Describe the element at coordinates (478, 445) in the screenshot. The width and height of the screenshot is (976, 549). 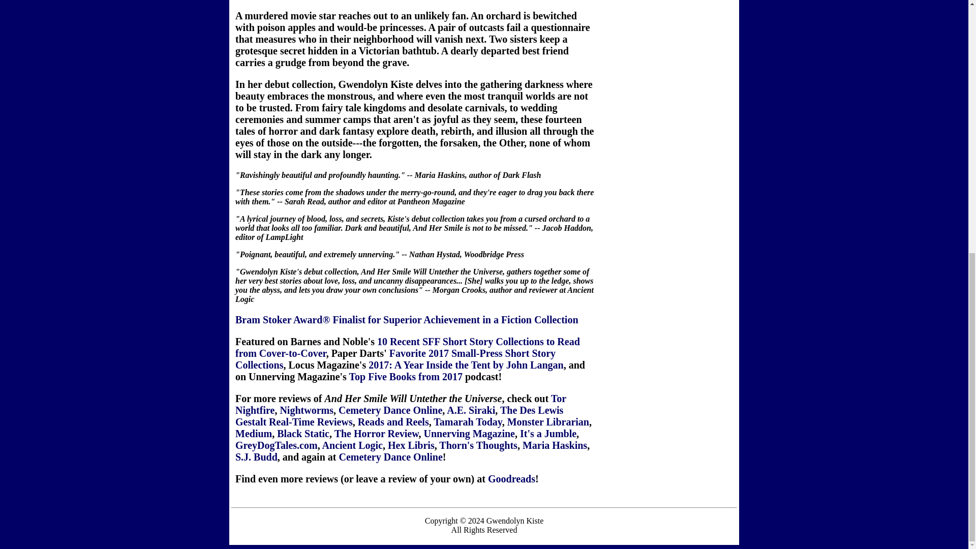
I see `Thorn's Thoughts` at that location.